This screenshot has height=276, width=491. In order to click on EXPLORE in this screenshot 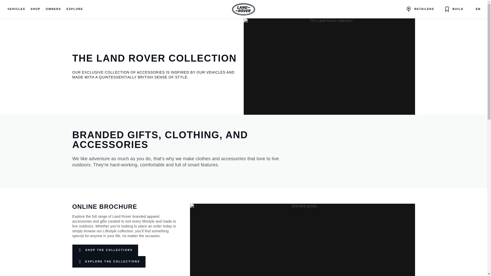, I will do `click(75, 9)`.